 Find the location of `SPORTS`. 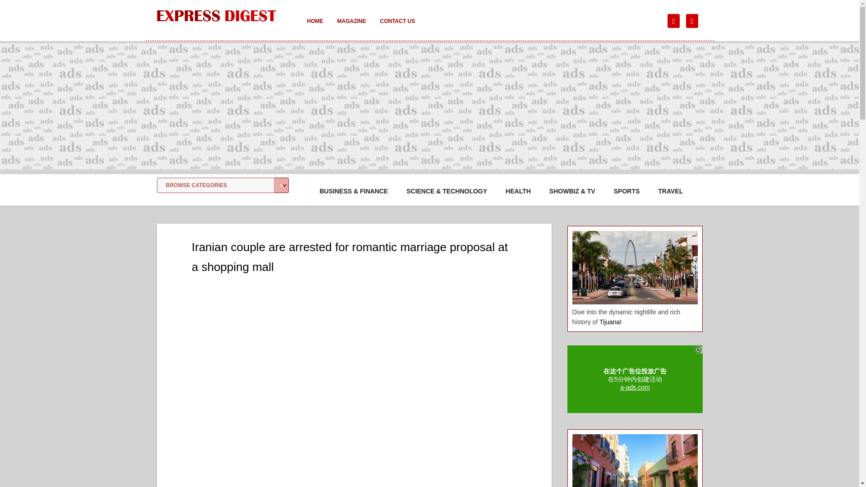

SPORTS is located at coordinates (627, 191).